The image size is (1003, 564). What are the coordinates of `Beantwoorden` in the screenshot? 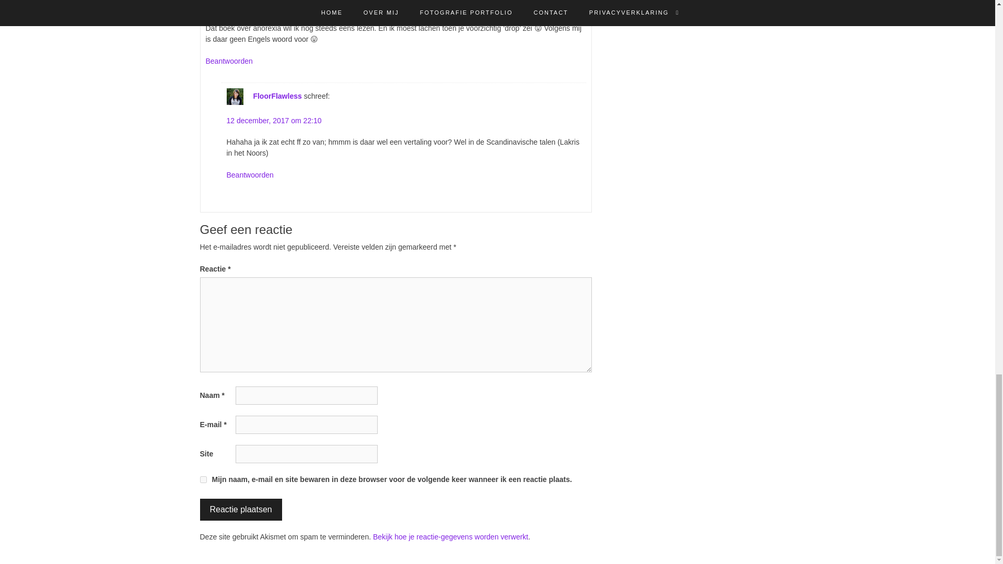 It's located at (250, 175).